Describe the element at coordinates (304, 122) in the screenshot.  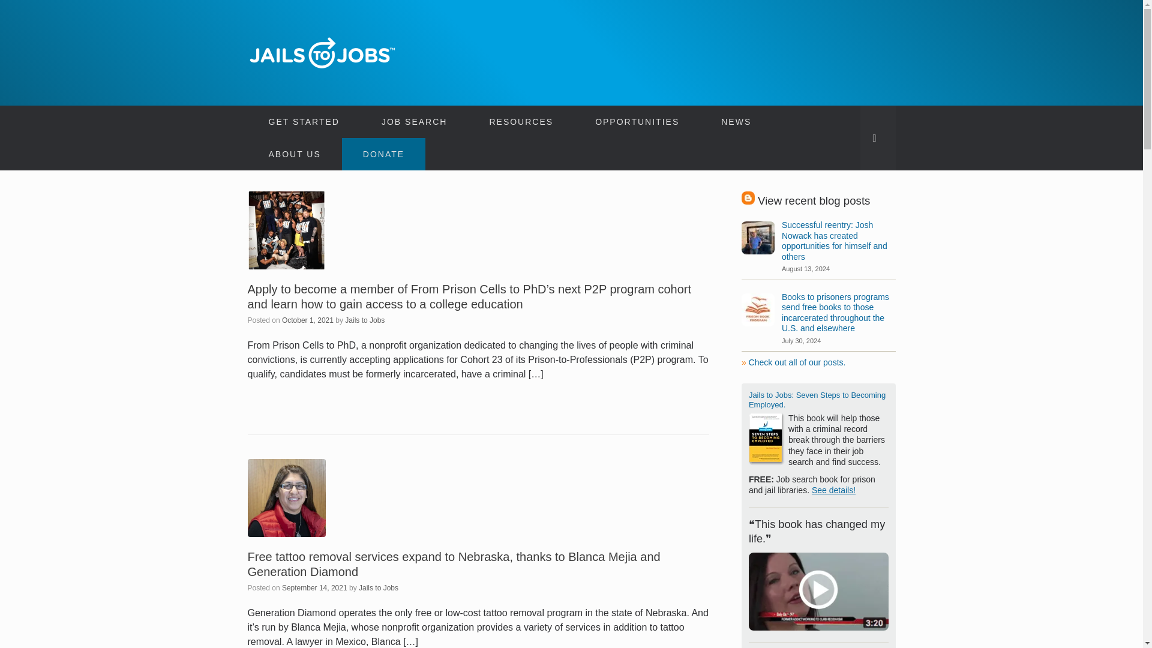
I see `GET STARTED` at that location.